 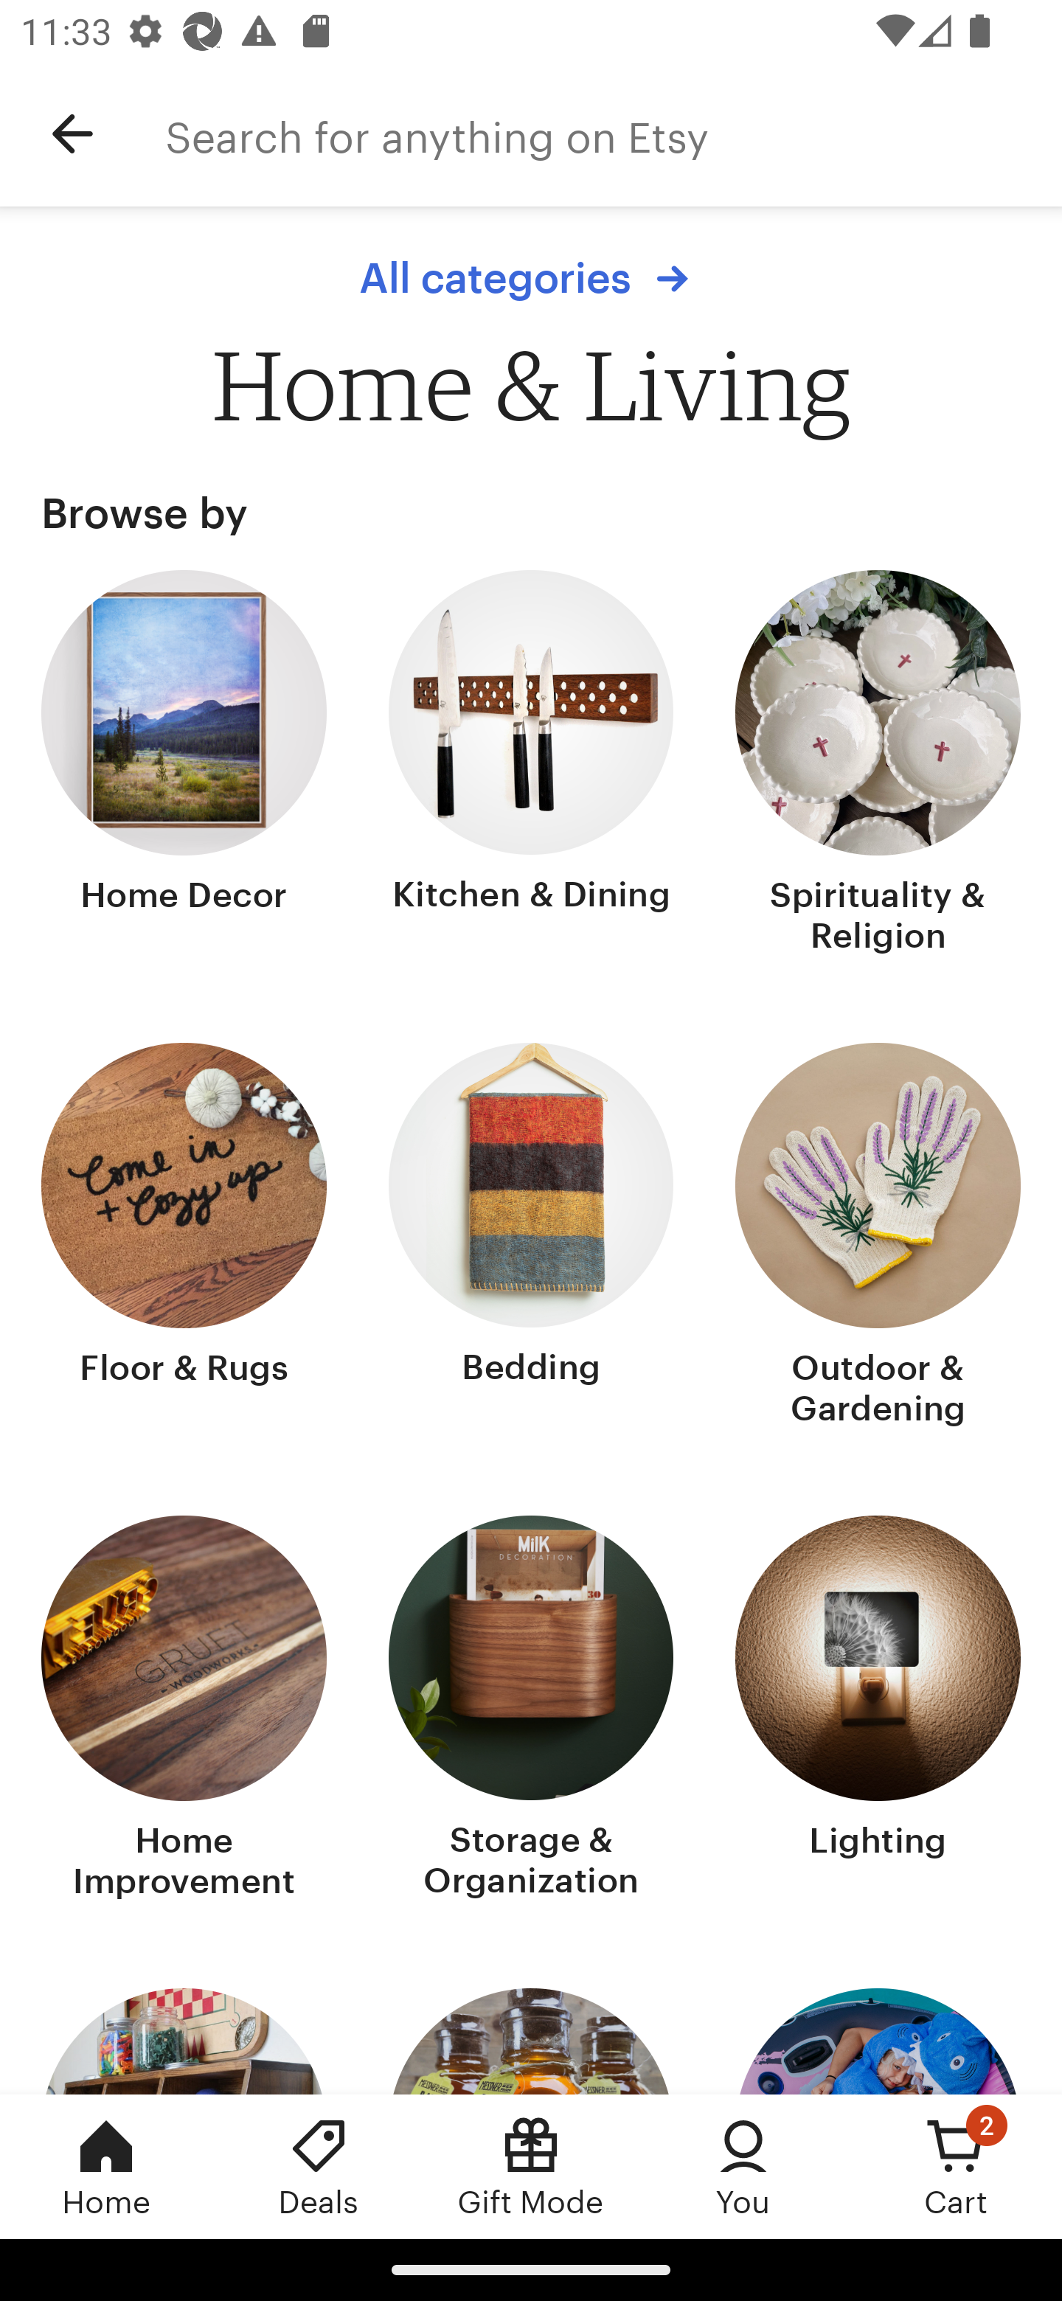 What do you see at coordinates (531, 278) in the screenshot?
I see `All categories` at bounding box center [531, 278].